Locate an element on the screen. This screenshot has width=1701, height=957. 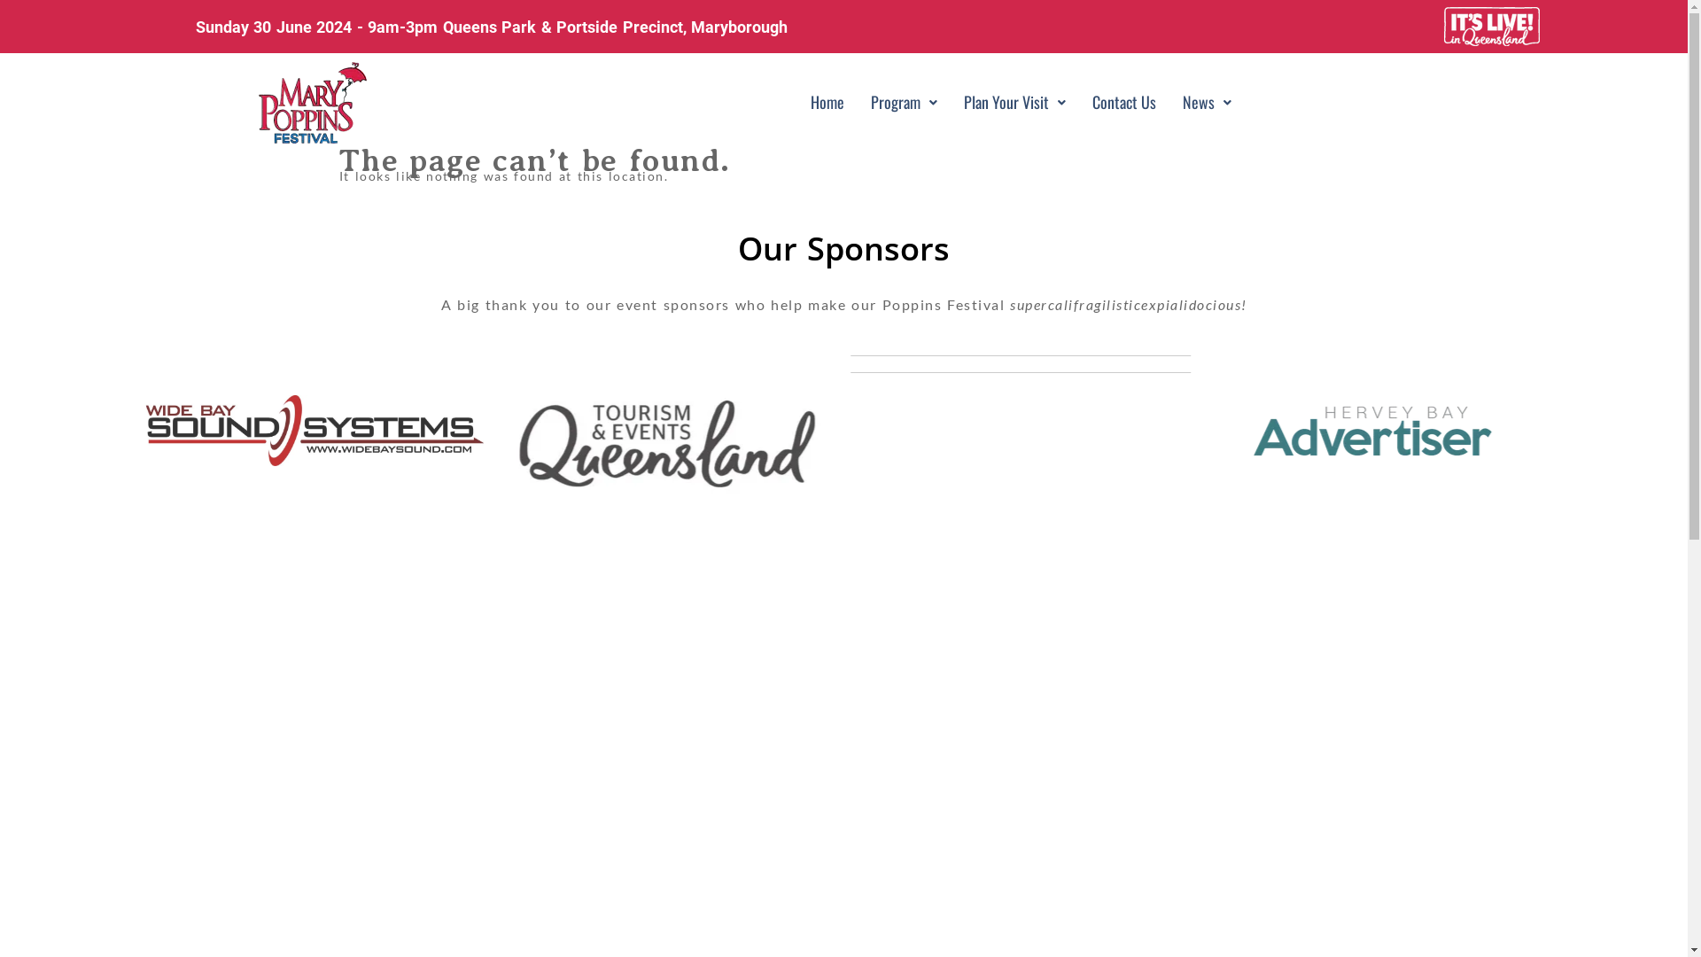
Contact Us is located at coordinates (1124, 103).